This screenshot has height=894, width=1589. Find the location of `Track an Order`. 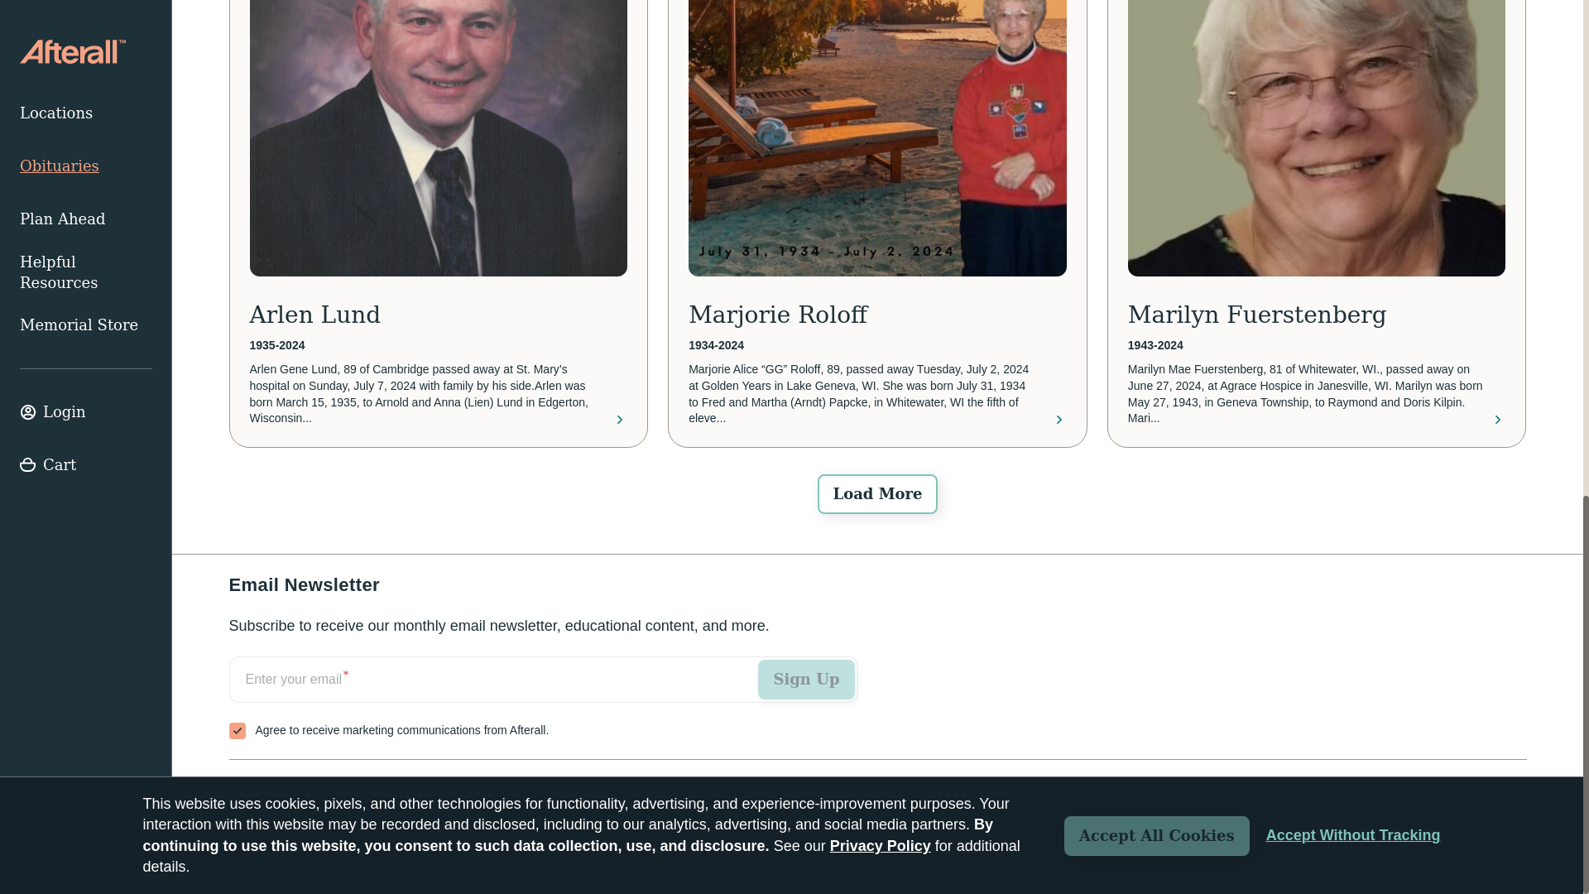

Track an Order is located at coordinates (281, 790).